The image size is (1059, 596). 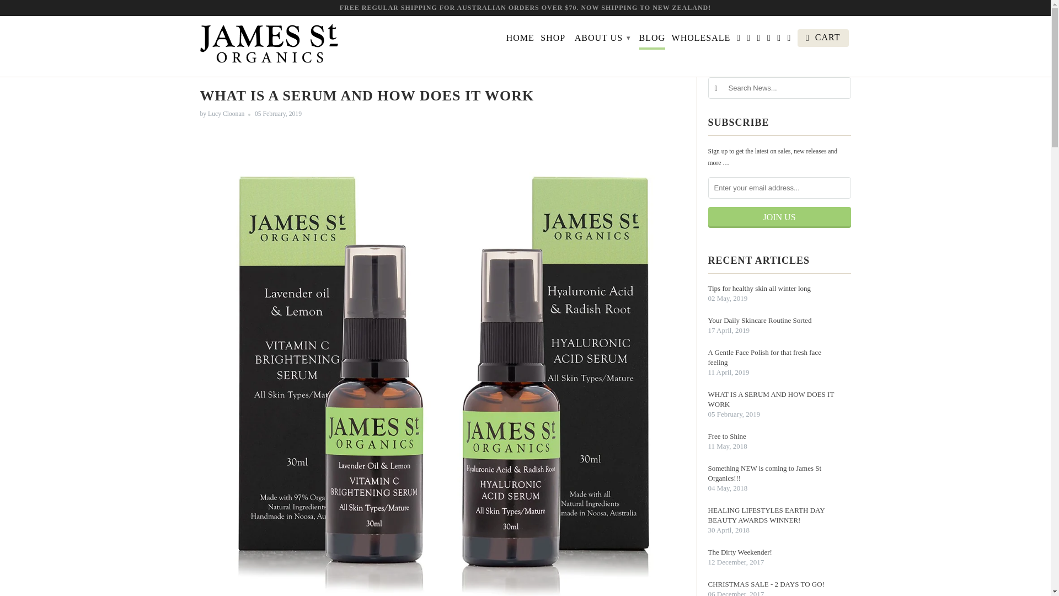 I want to click on Join us, so click(x=780, y=217).